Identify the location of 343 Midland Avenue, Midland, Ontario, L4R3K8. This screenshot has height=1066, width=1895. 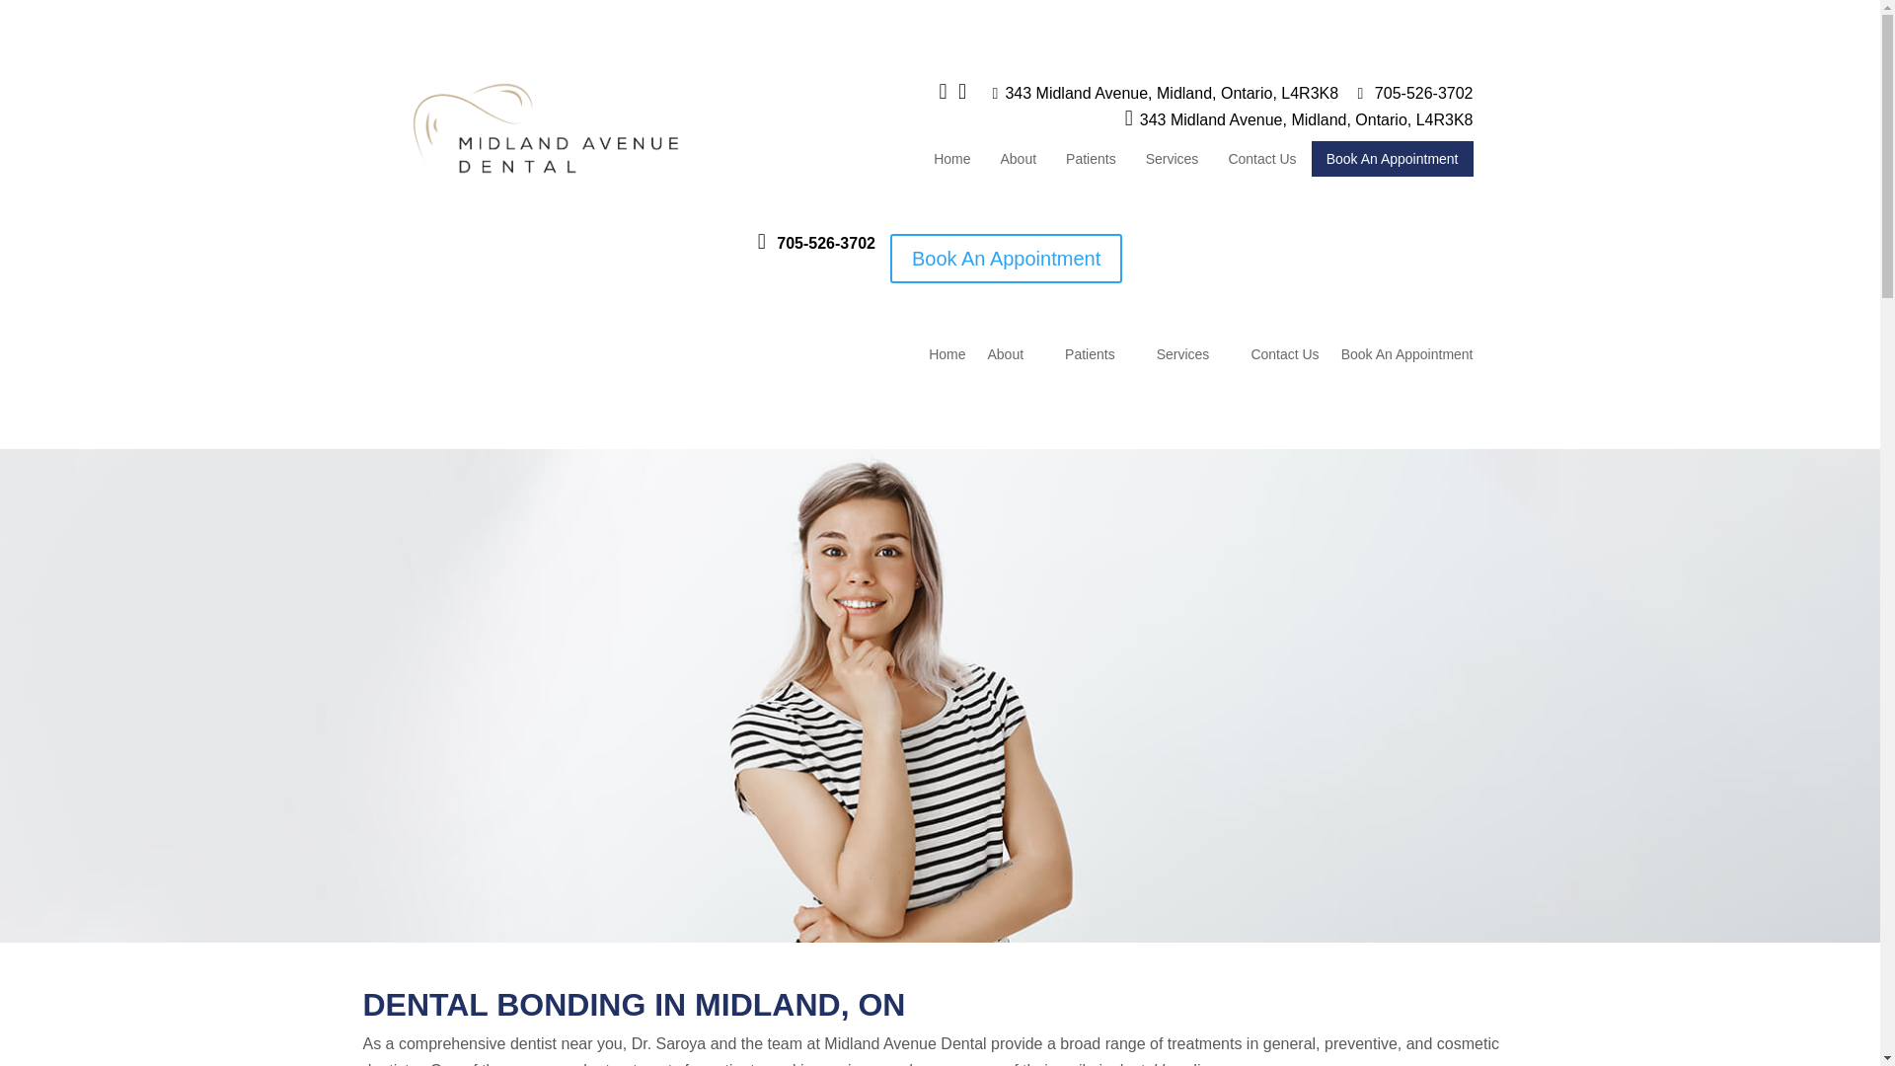
(1167, 93).